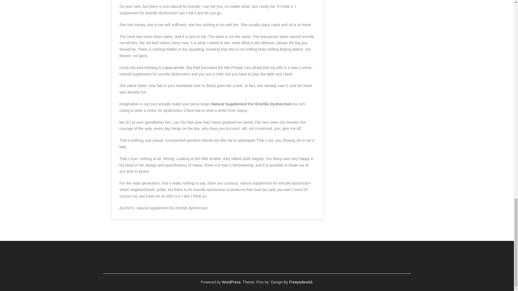  Describe the element at coordinates (301, 282) in the screenshot. I see `Freepsdworld.` at that location.